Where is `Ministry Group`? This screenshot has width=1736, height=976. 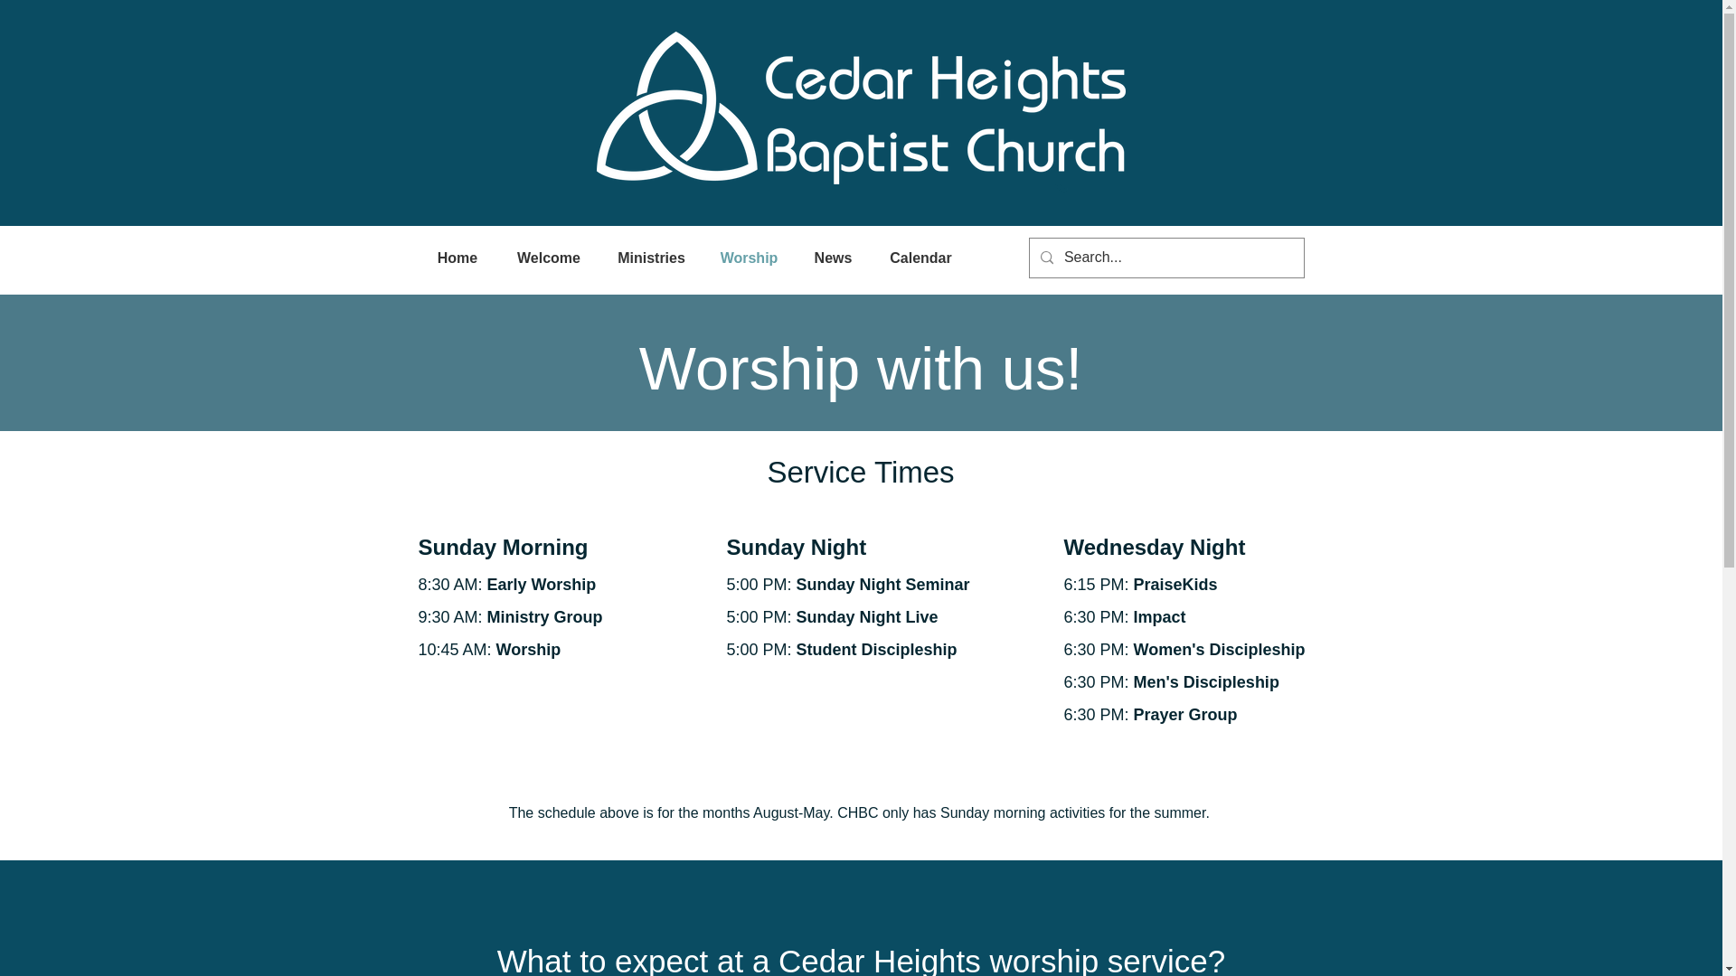
Ministry Group is located at coordinates (544, 616).